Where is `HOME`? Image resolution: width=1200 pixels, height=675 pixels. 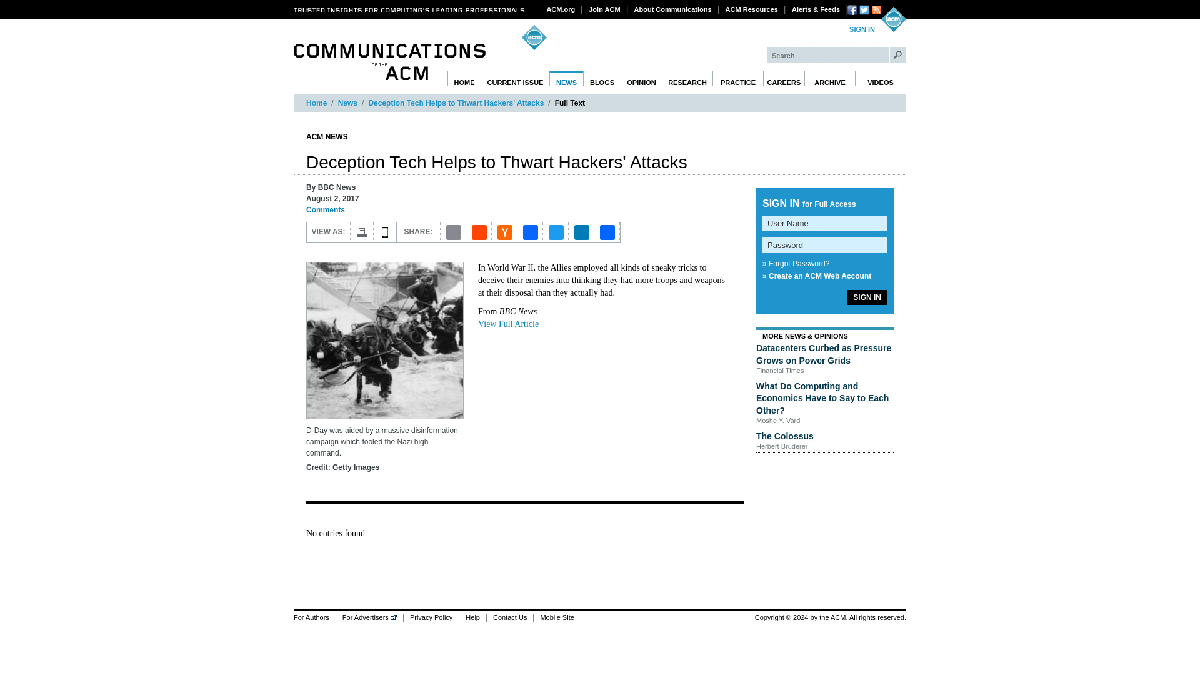
HOME is located at coordinates (464, 79).